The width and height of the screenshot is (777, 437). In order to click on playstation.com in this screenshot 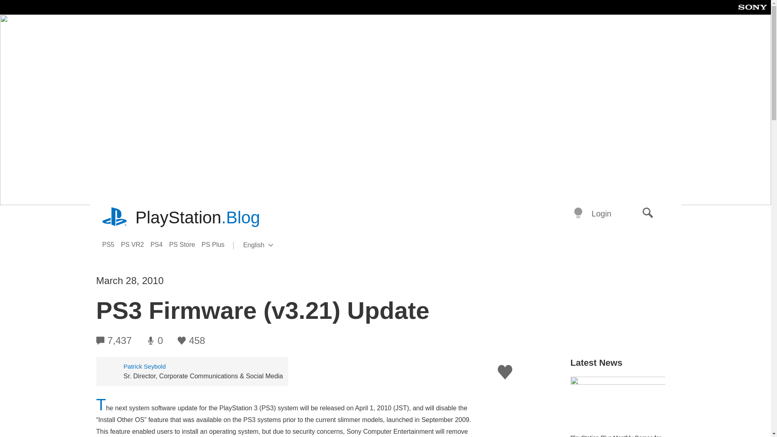, I will do `click(115, 218)`.